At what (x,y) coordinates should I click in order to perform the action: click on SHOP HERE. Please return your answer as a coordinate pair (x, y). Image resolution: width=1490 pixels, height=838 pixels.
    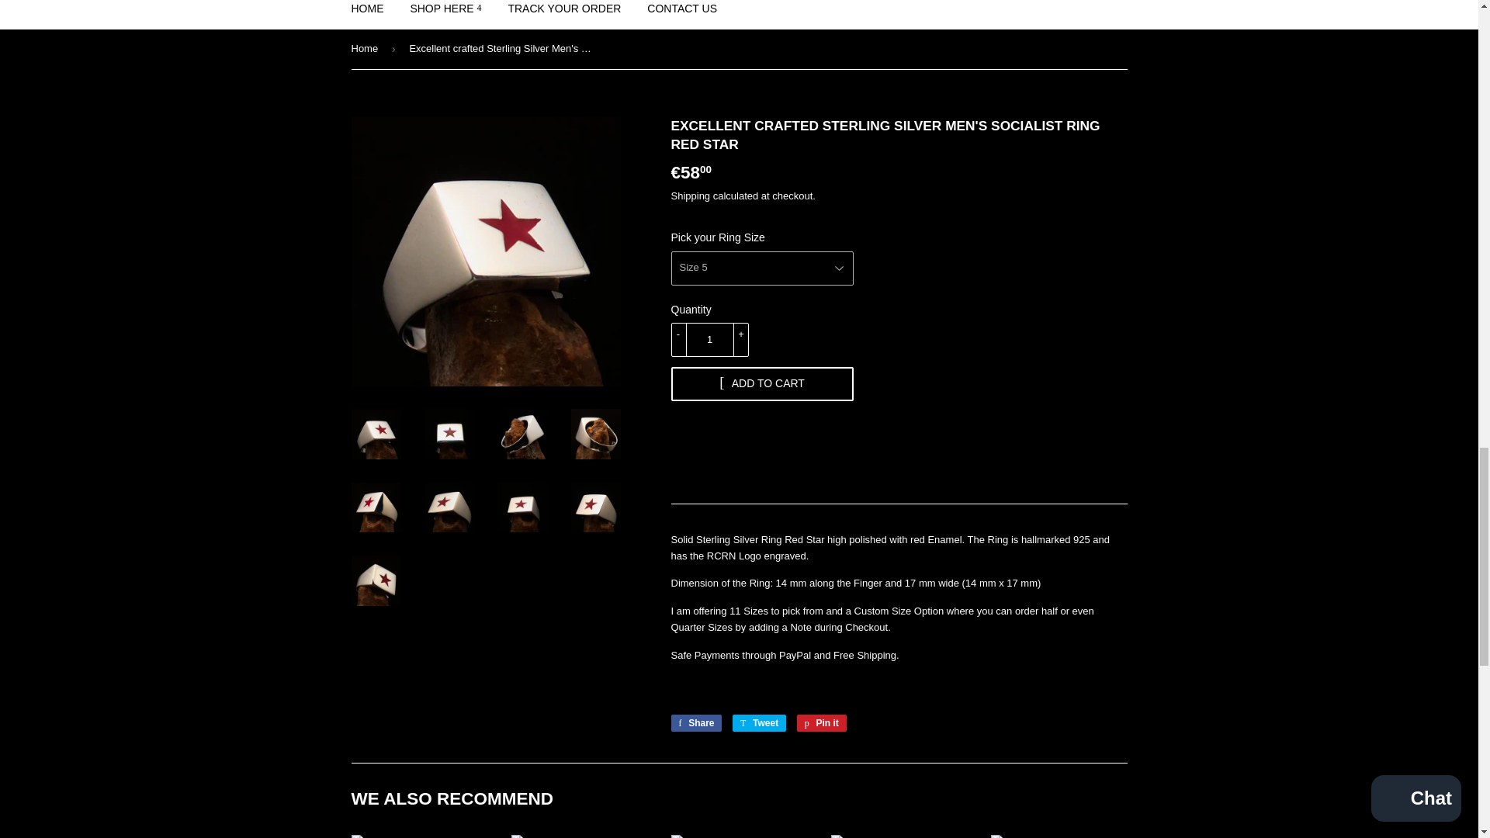
    Looking at the image, I should click on (445, 14).